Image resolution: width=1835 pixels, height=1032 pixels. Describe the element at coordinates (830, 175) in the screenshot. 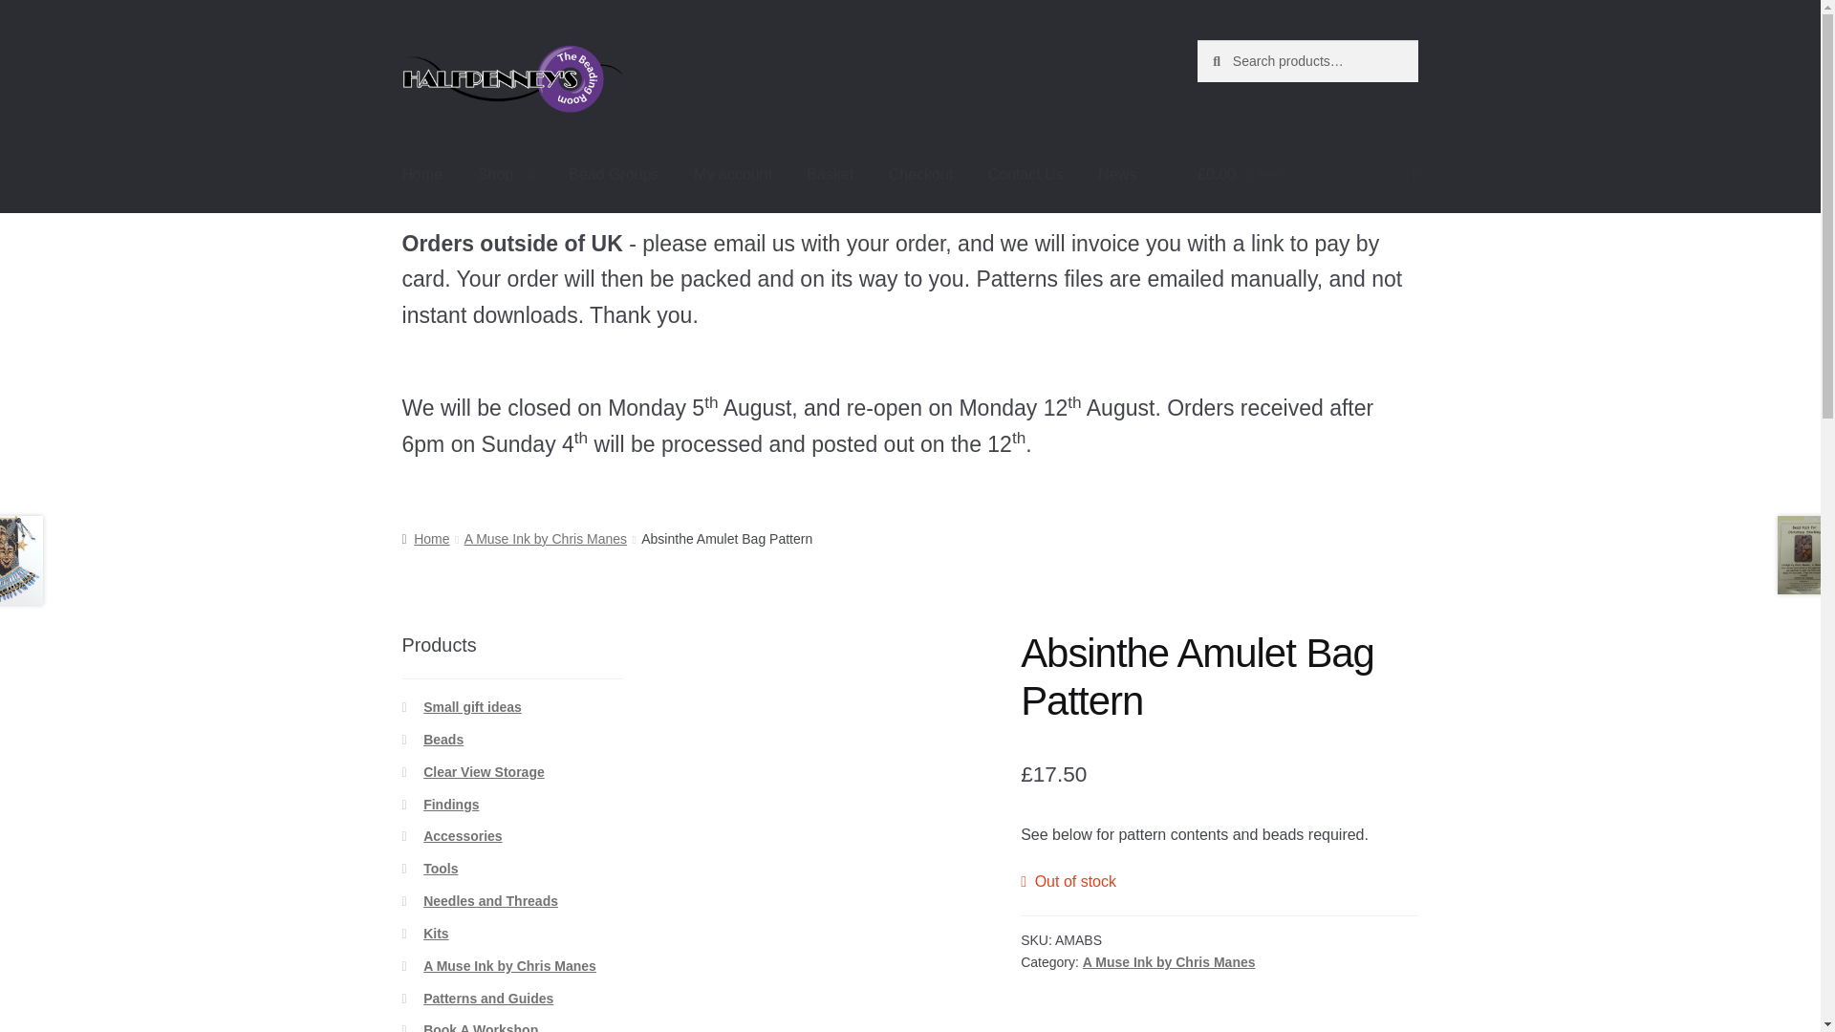

I see `Basket` at that location.